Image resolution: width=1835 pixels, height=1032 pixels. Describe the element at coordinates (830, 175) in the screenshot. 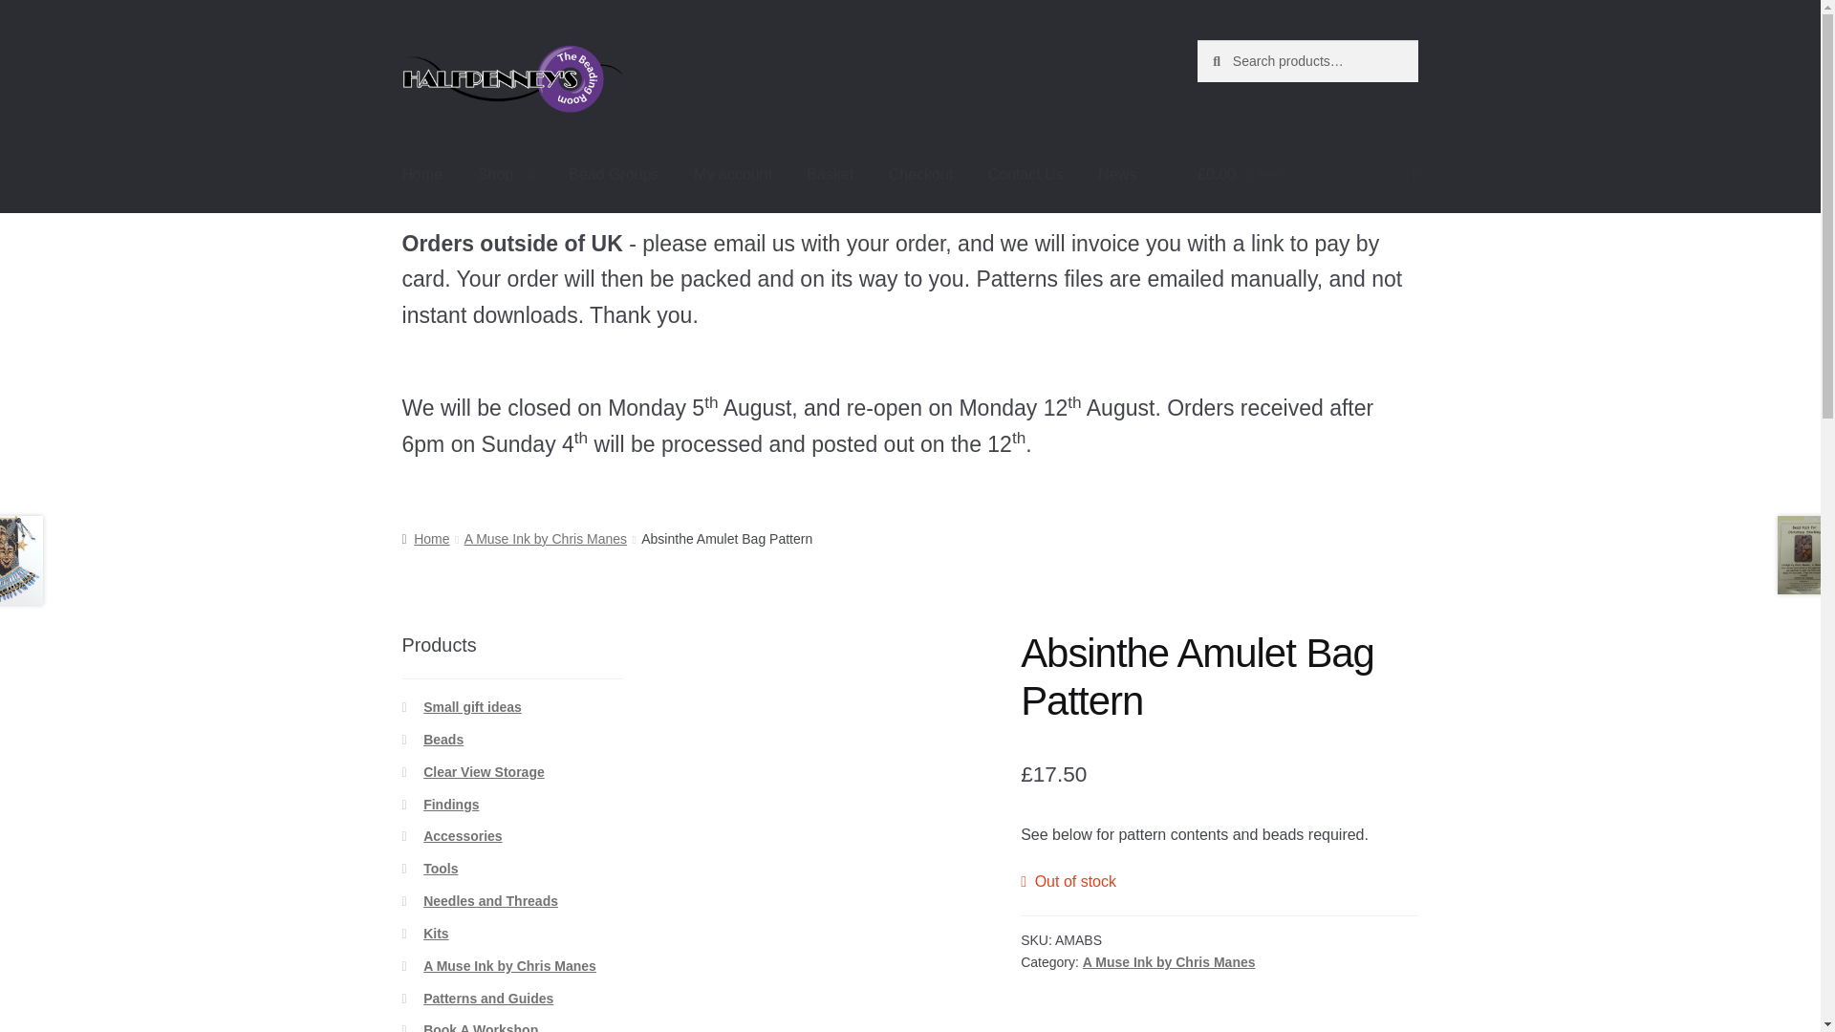

I see `Basket` at that location.